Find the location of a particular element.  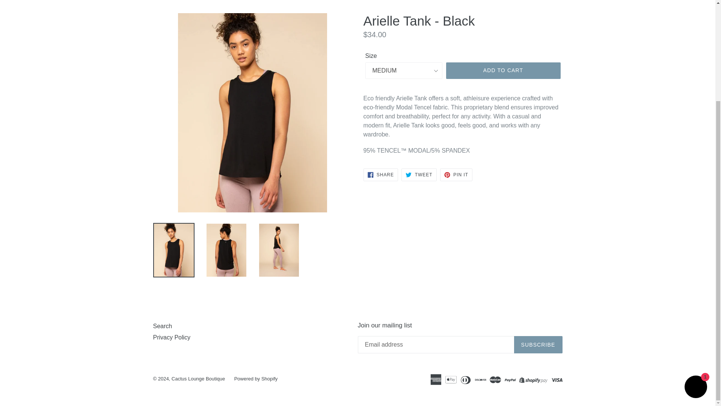

Shopify online store chat is located at coordinates (695, 258).